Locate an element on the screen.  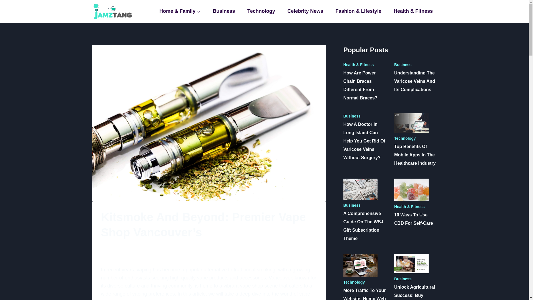
Technology is located at coordinates (261, 11).